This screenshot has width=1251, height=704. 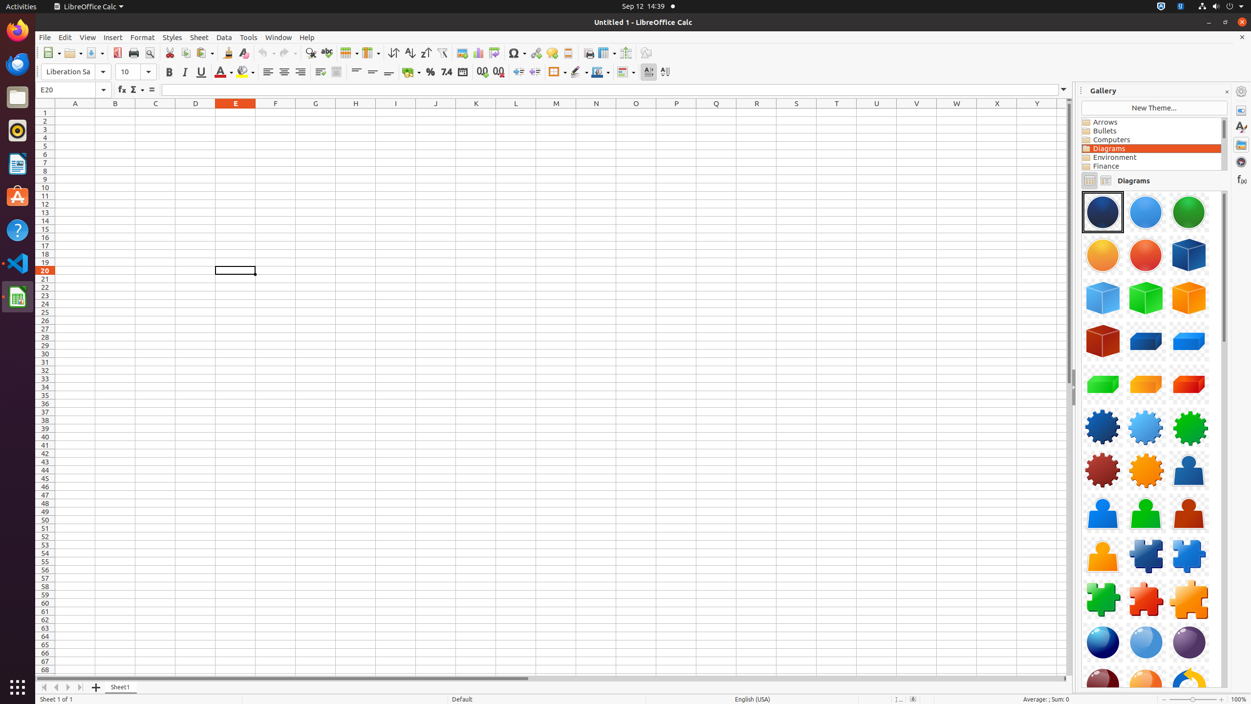 I want to click on Component-Sphere04-DarkRed, so click(x=1082, y=191).